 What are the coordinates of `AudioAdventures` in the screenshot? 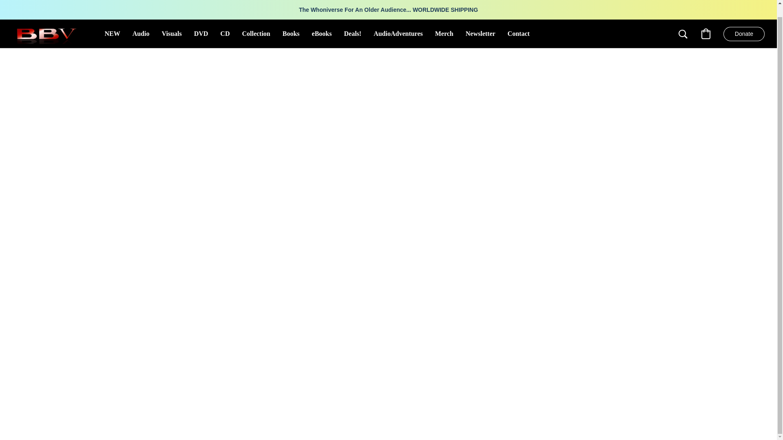 It's located at (398, 33).